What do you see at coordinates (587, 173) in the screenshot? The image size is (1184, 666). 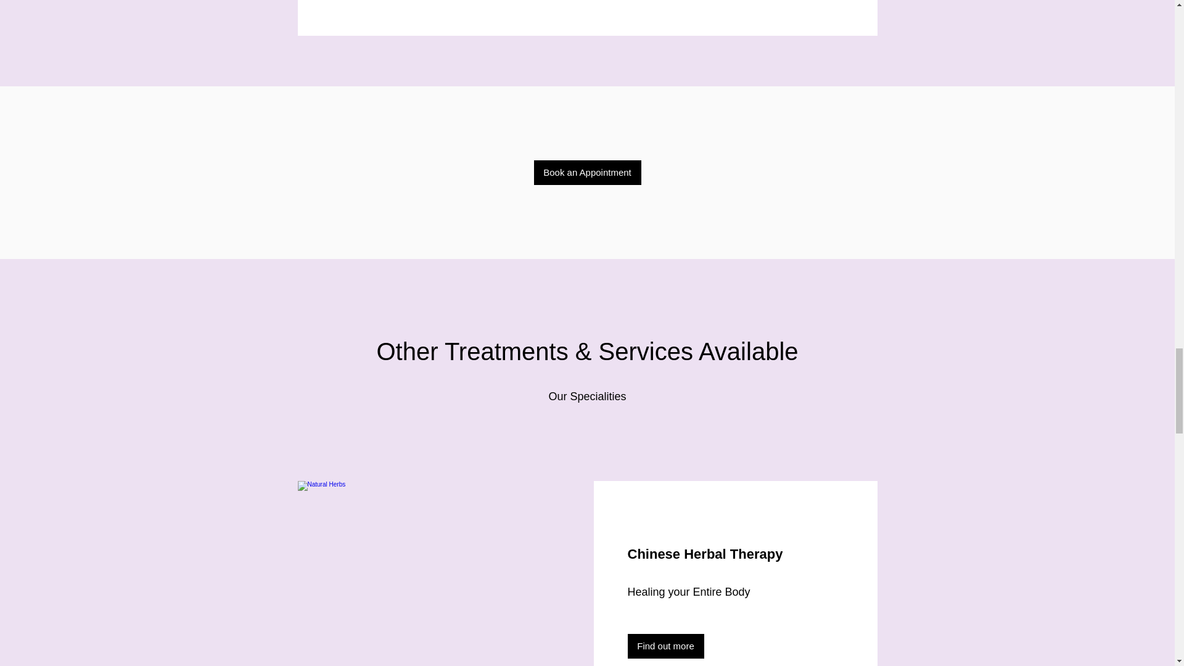 I see `Book an Appointment` at bounding box center [587, 173].